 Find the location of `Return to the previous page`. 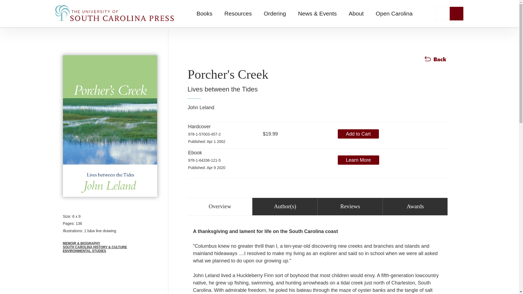

Return to the previous page is located at coordinates (436, 62).